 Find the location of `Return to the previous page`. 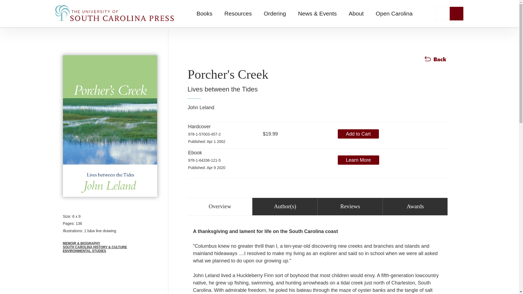

Return to the previous page is located at coordinates (436, 62).